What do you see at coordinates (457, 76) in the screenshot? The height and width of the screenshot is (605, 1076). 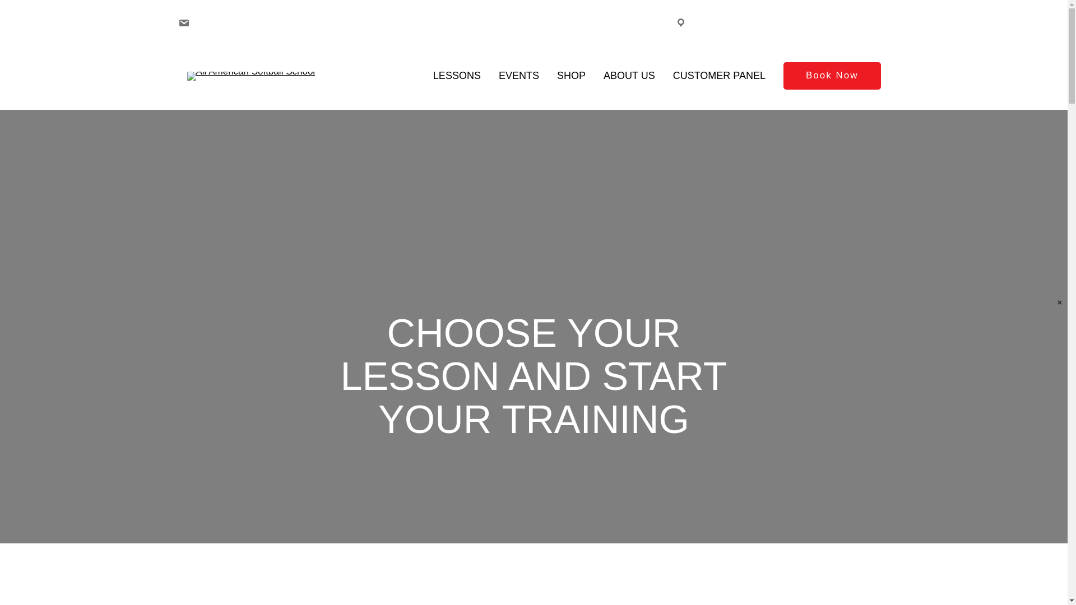 I see `LESSONS` at bounding box center [457, 76].